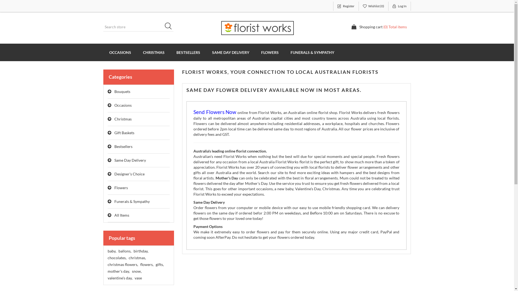 The width and height of the screenshot is (518, 291). What do you see at coordinates (346, 6) in the screenshot?
I see `Register` at bounding box center [346, 6].